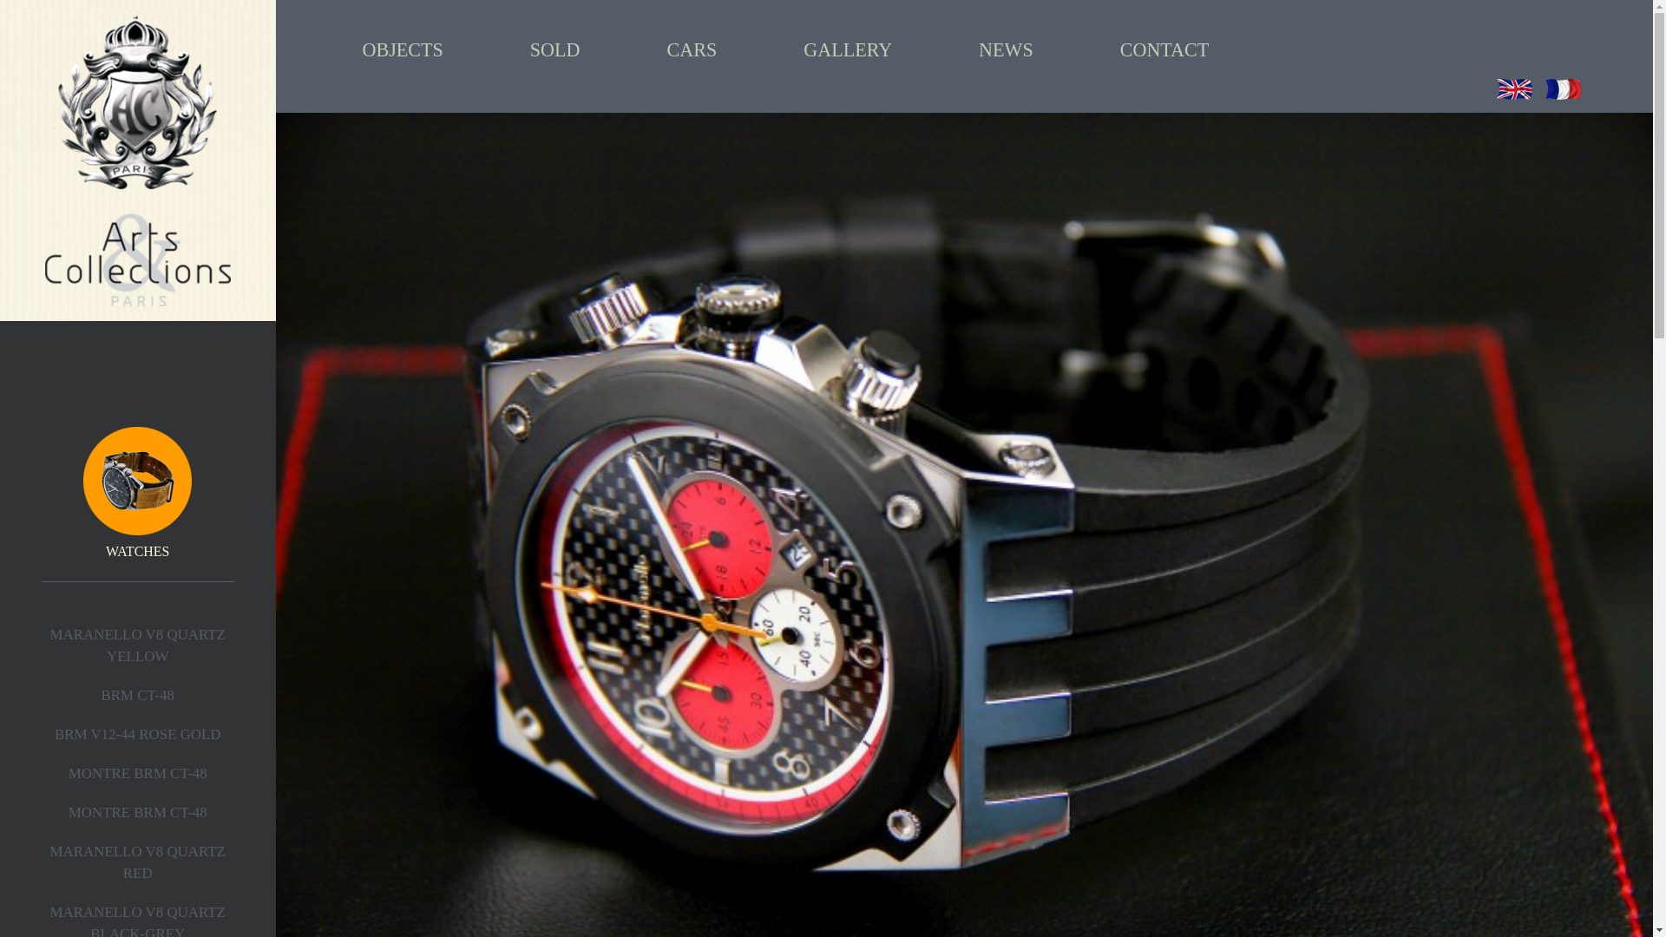  What do you see at coordinates (692, 50) in the screenshot?
I see `Cars` at bounding box center [692, 50].